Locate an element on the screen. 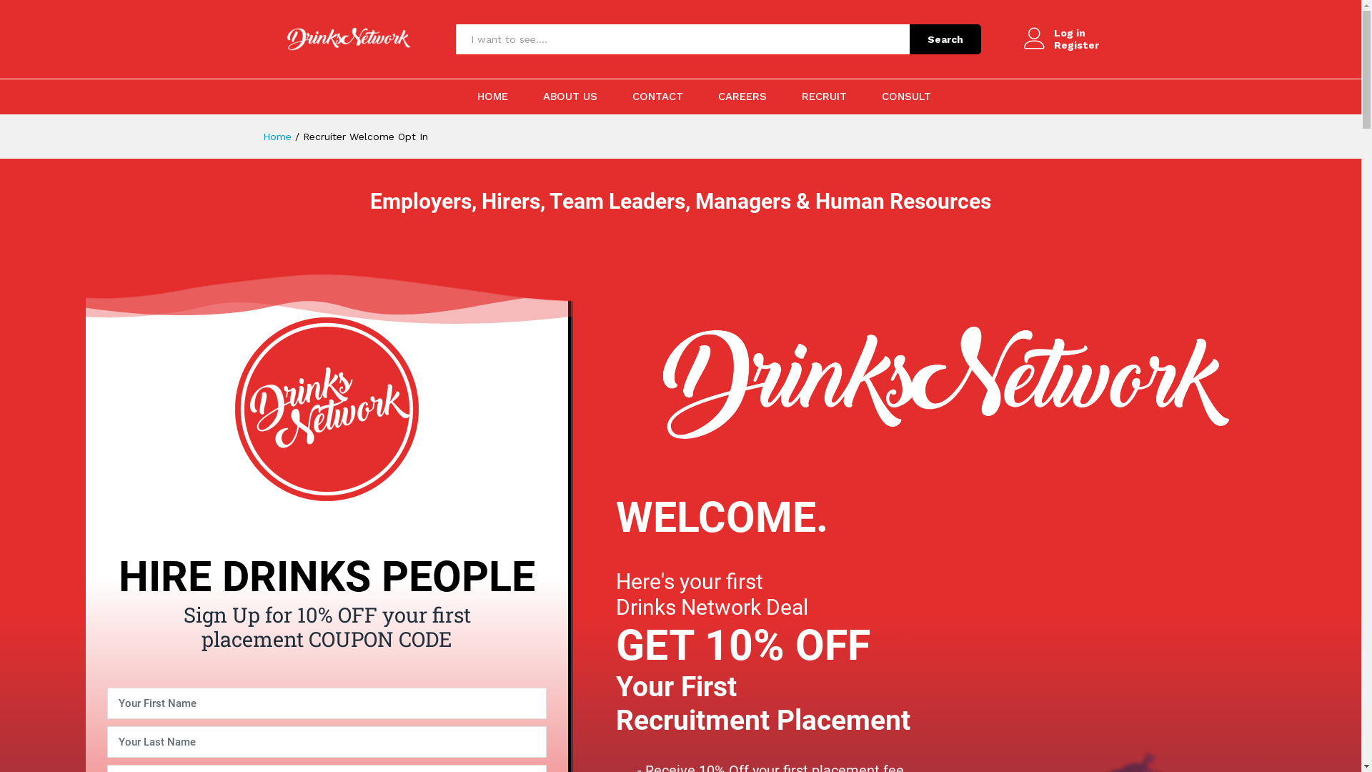  Recruiter Welcome Opt In is located at coordinates (366, 137).